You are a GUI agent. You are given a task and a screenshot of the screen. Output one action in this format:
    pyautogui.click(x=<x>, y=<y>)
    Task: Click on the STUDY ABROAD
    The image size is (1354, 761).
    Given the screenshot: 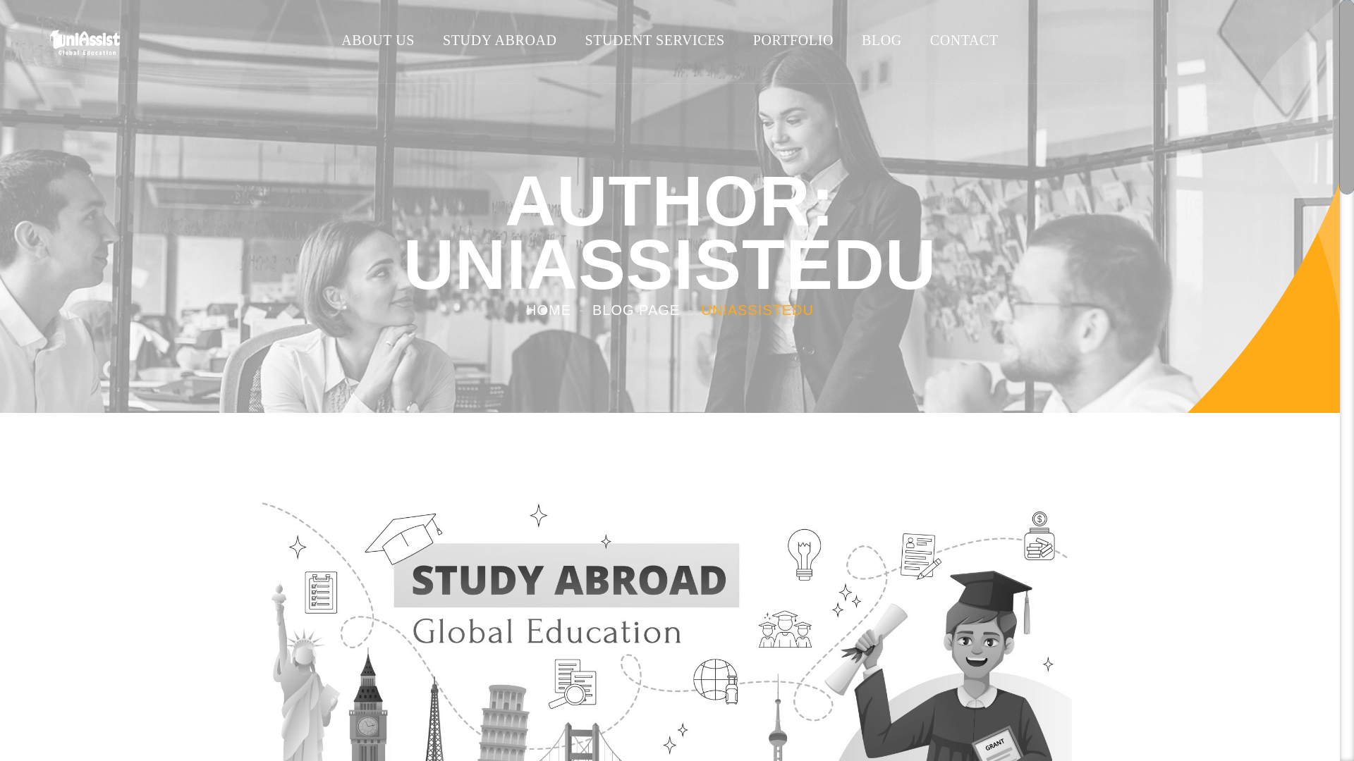 What is the action you would take?
    pyautogui.click(x=499, y=40)
    